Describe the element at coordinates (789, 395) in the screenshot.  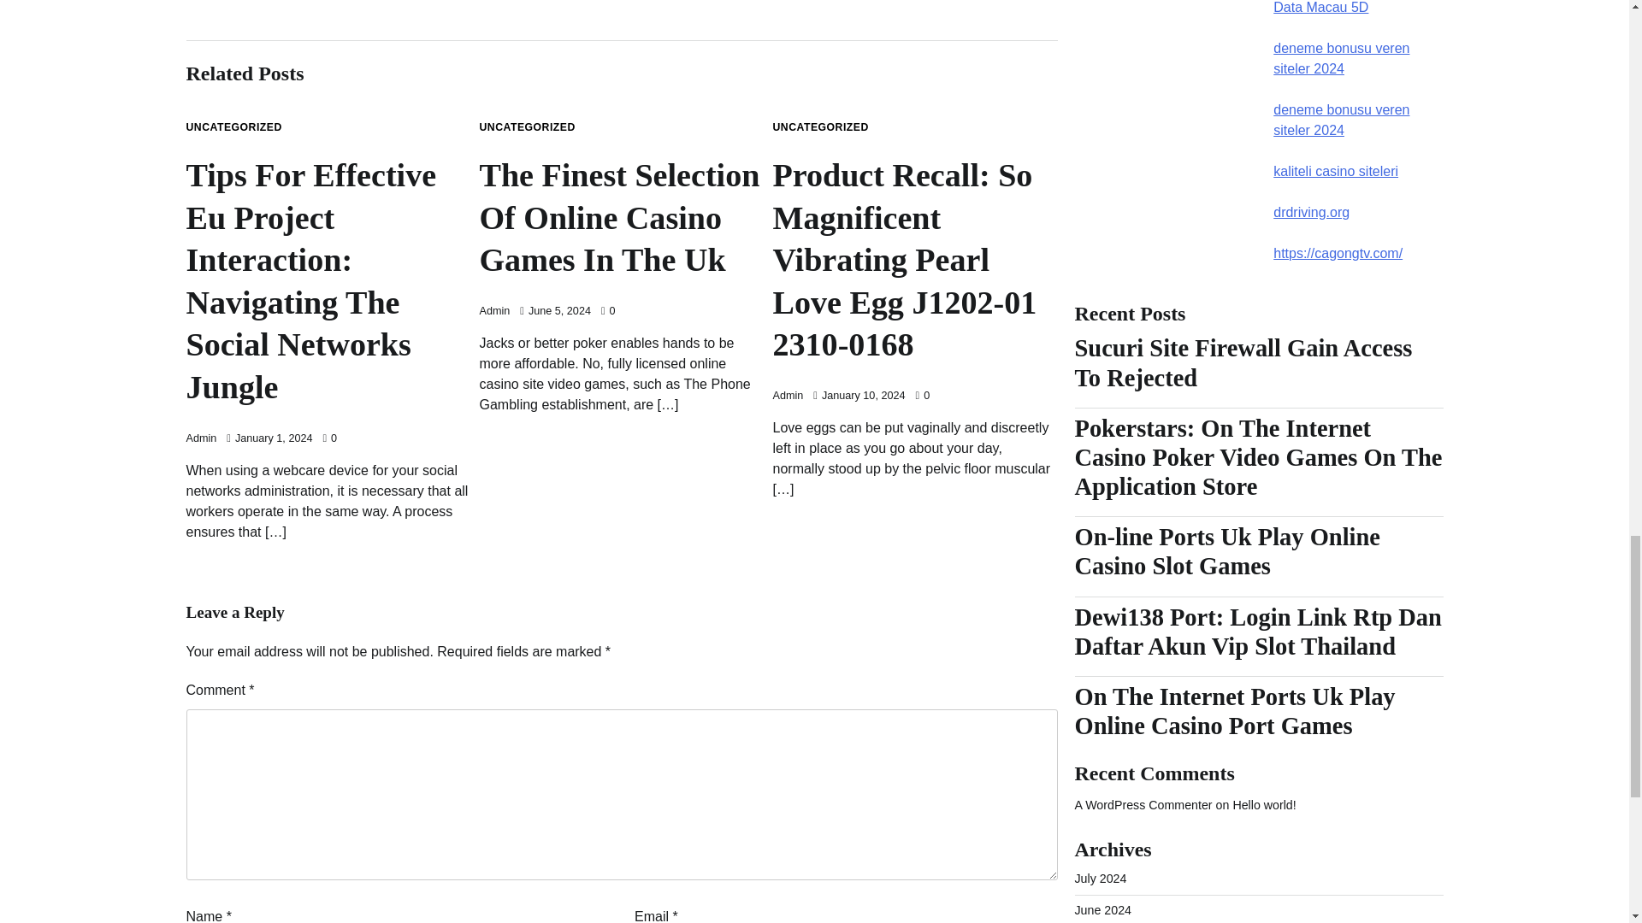
I see `Admin` at that location.